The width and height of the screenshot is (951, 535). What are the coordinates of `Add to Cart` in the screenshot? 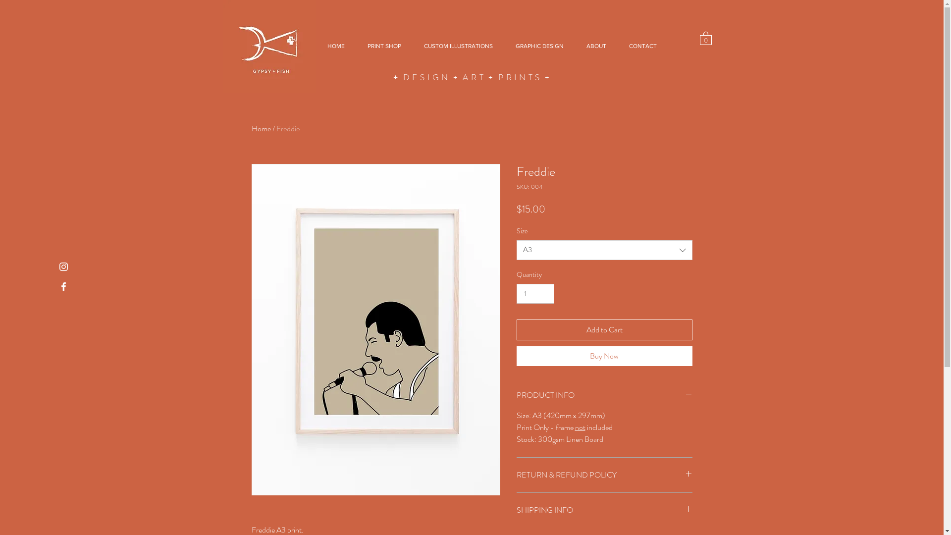 It's located at (604, 330).